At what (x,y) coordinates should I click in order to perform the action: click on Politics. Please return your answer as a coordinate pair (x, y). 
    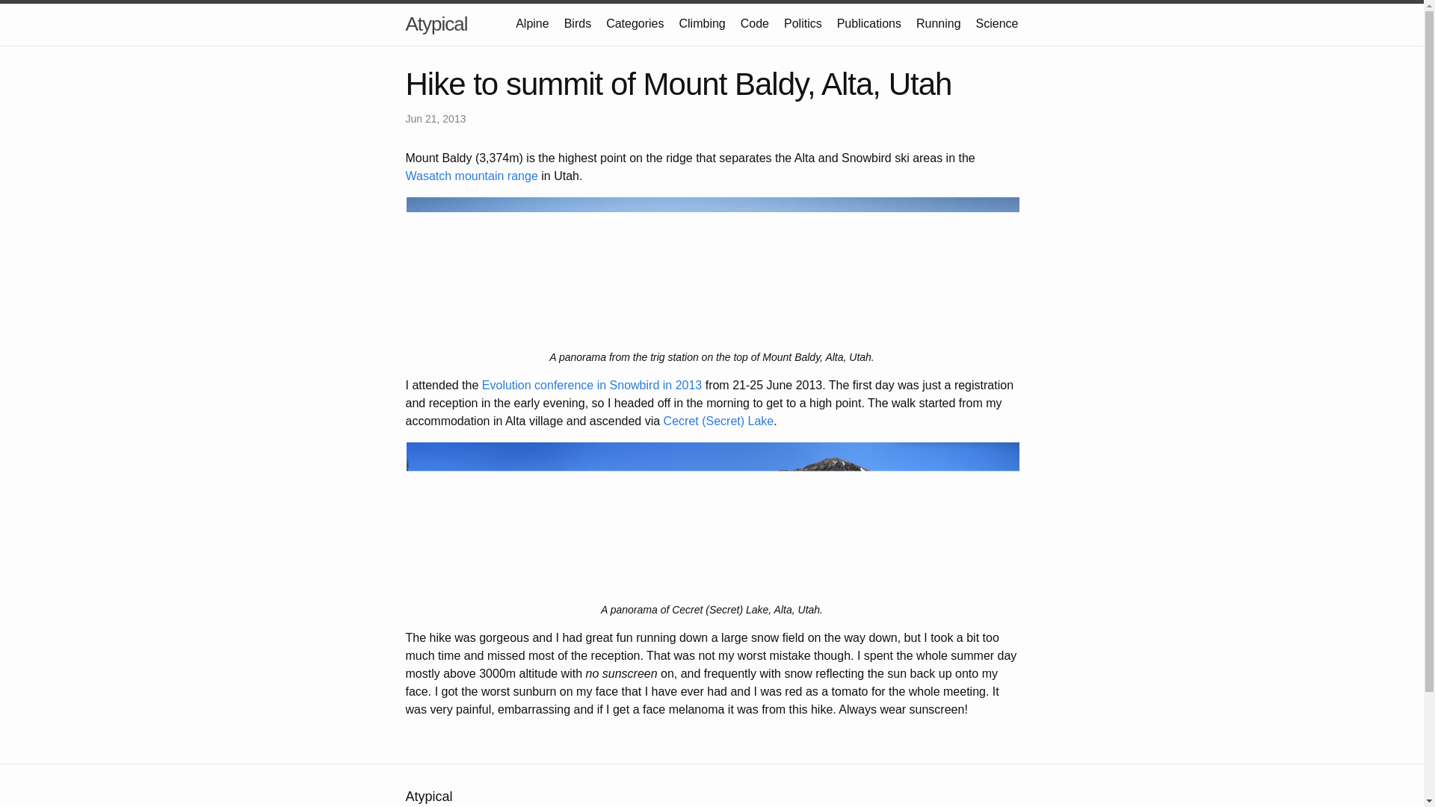
    Looking at the image, I should click on (803, 22).